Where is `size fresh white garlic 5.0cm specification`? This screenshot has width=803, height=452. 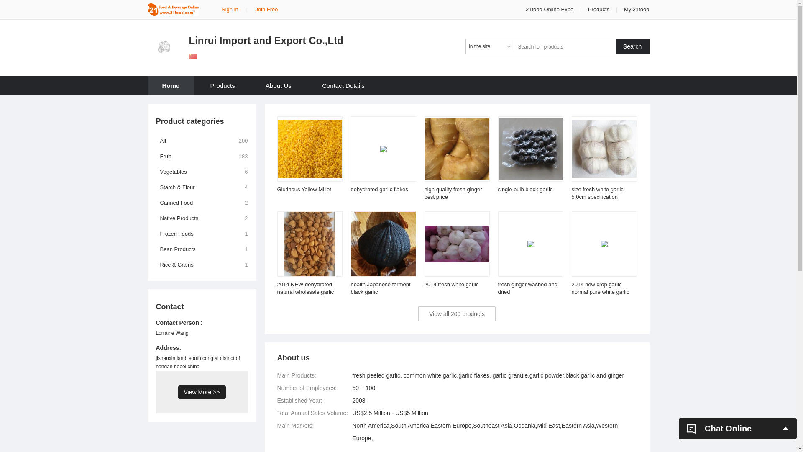
size fresh white garlic 5.0cm specification is located at coordinates (597, 193).